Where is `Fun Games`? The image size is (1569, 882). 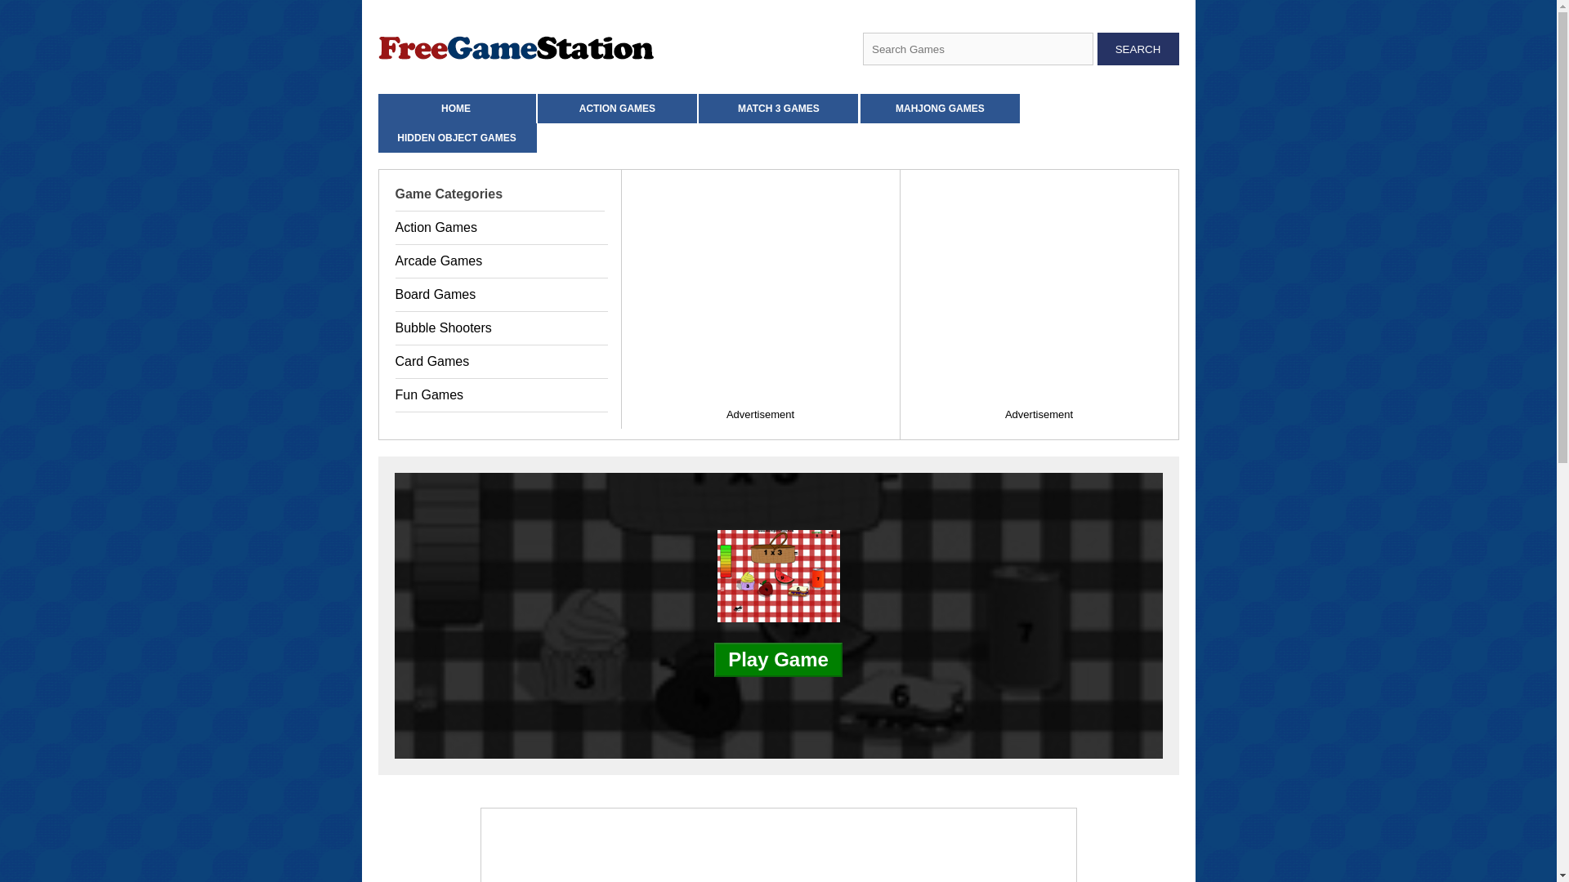
Fun Games is located at coordinates (502, 395).